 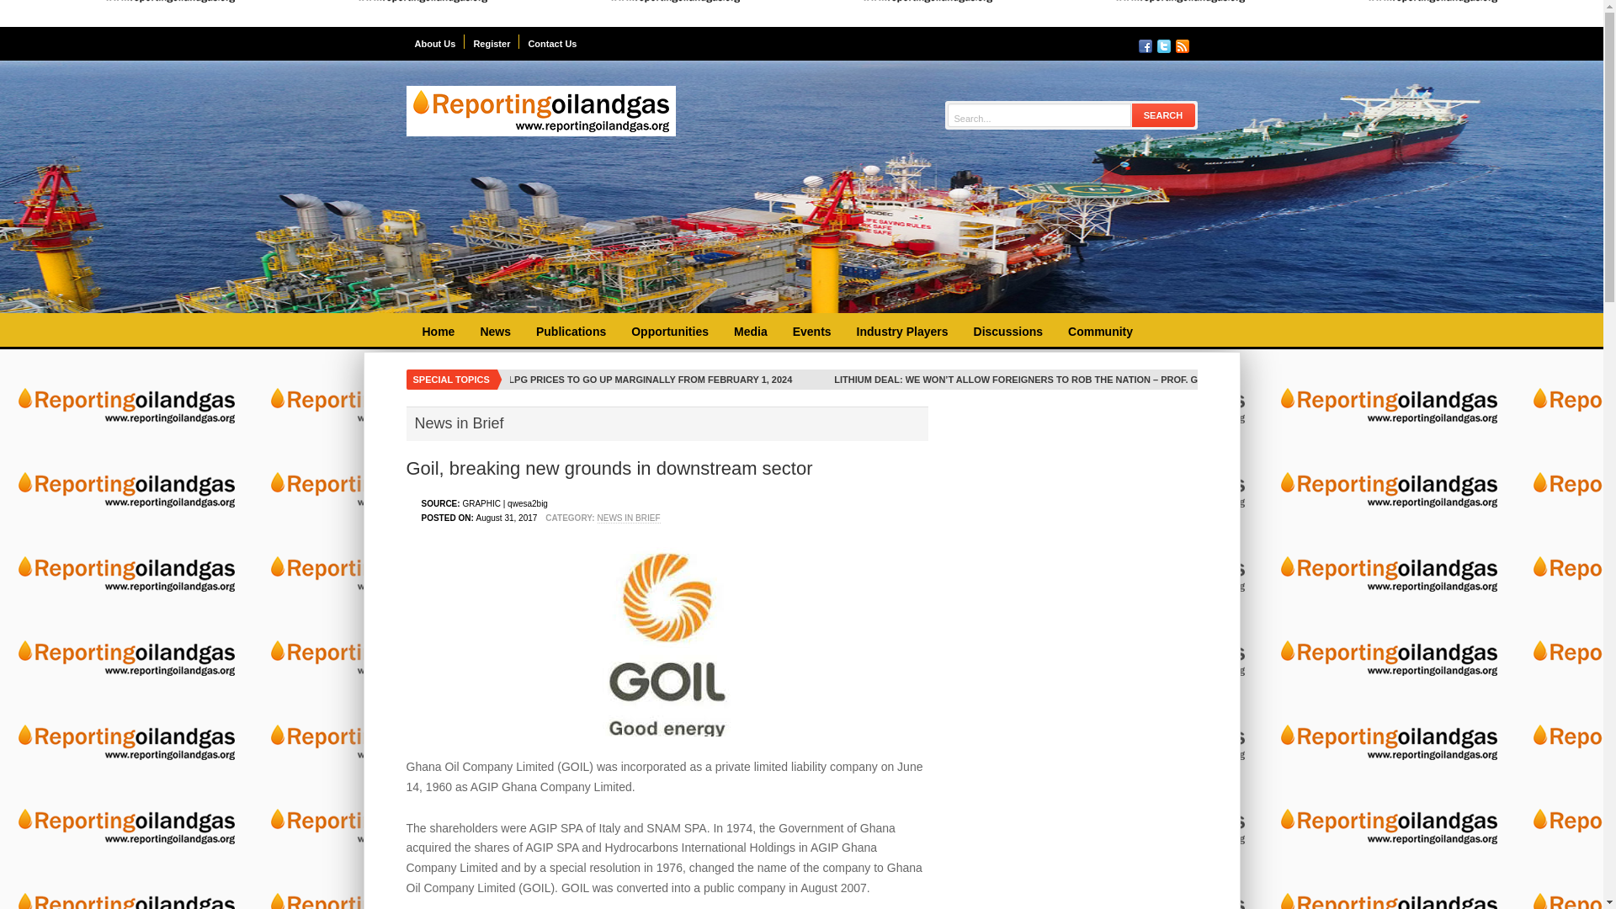 I want to click on Search, so click(x=1163, y=114).